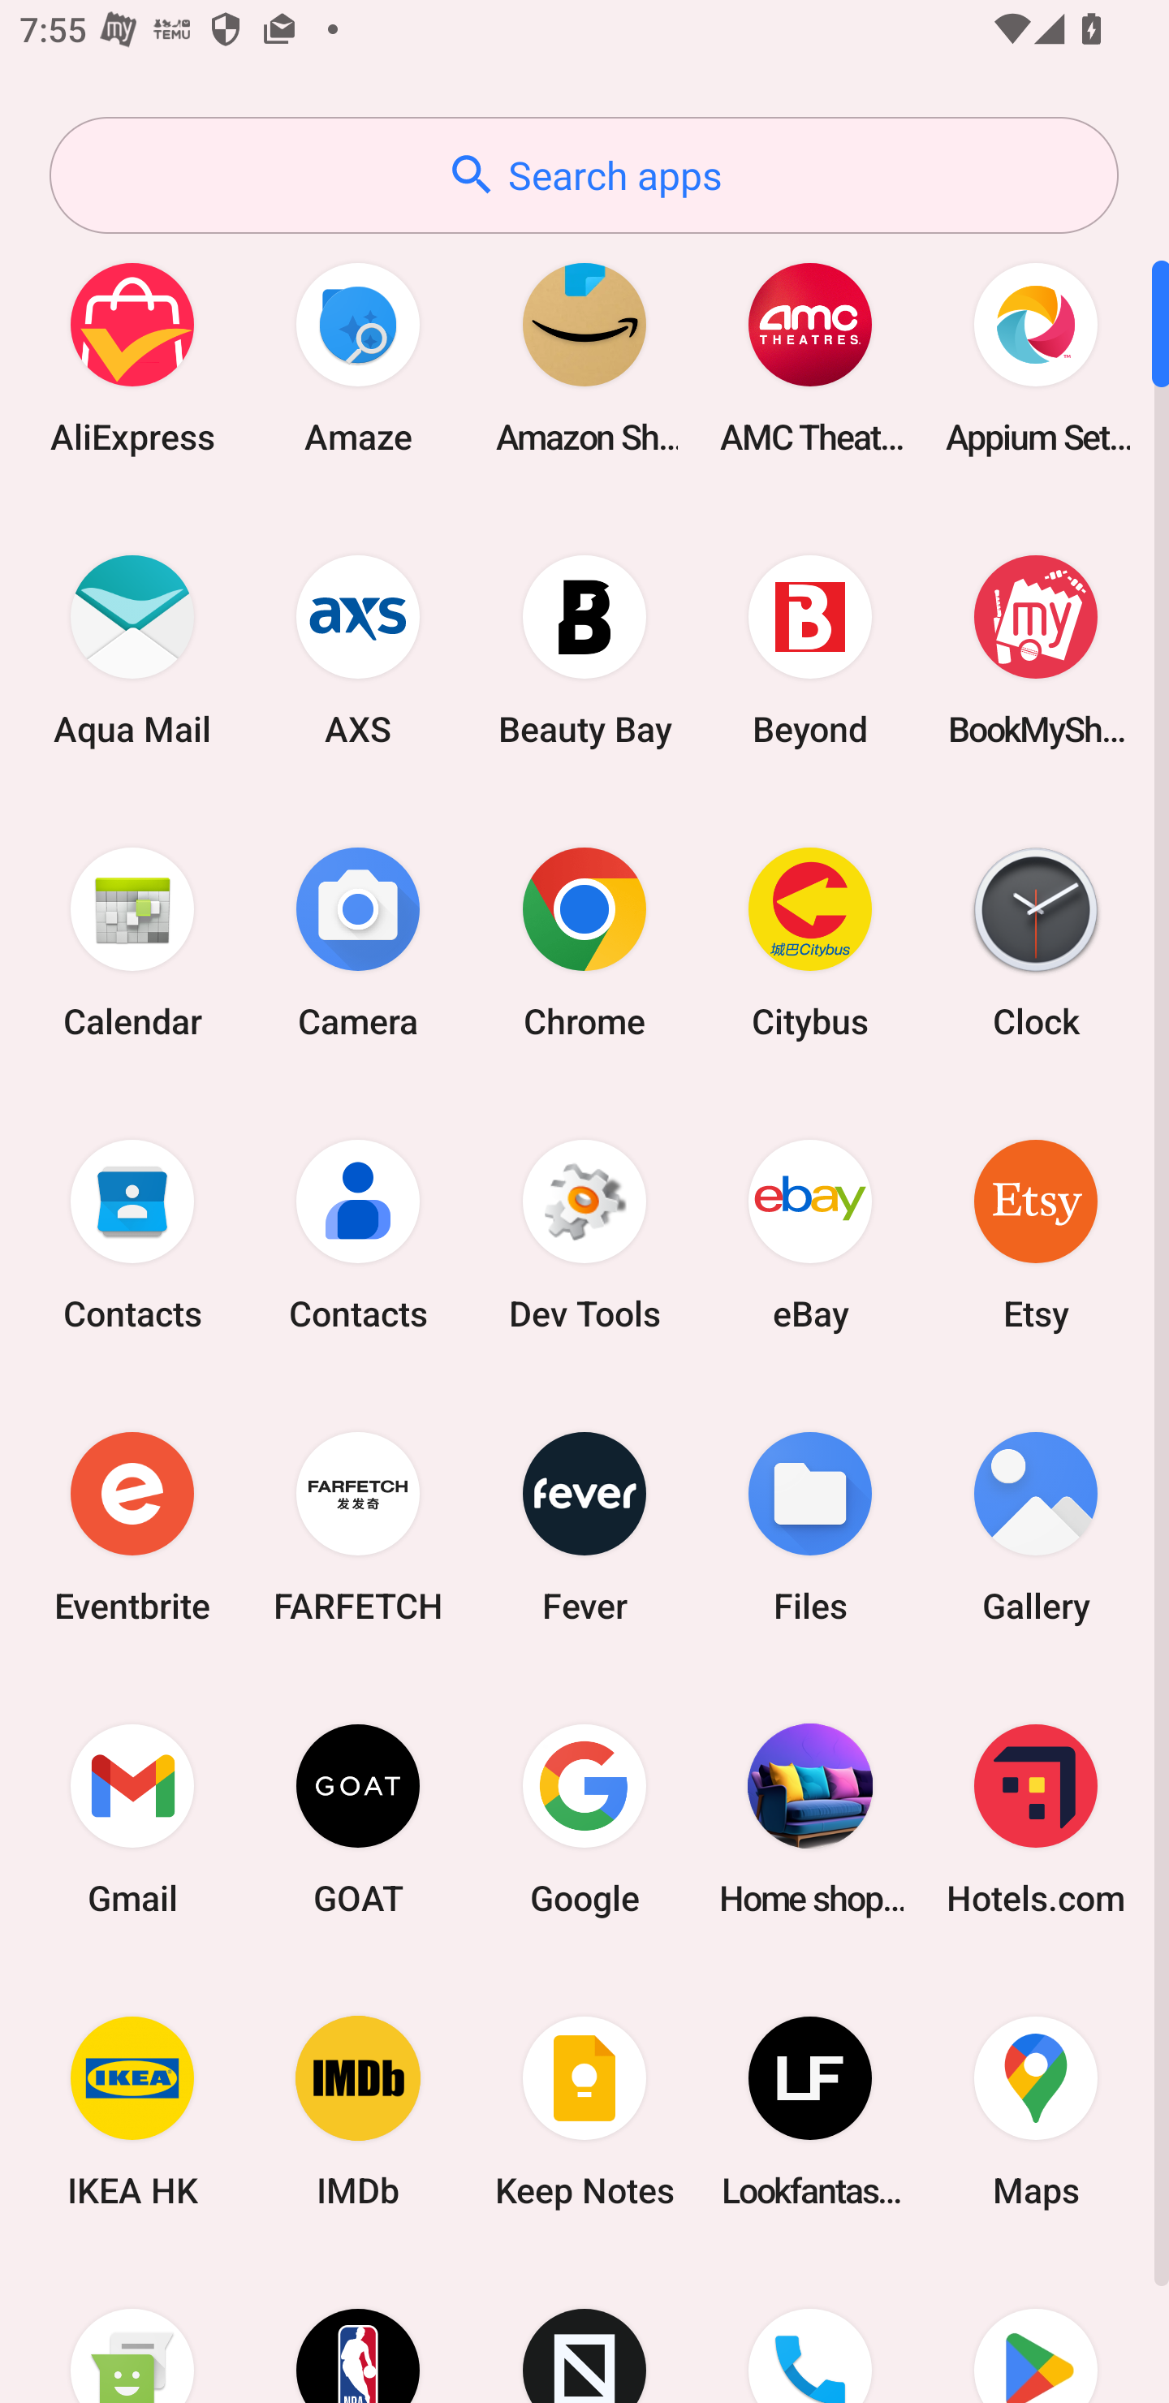 This screenshot has width=1169, height=2403. What do you see at coordinates (358, 2331) in the screenshot?
I see `NBA` at bounding box center [358, 2331].